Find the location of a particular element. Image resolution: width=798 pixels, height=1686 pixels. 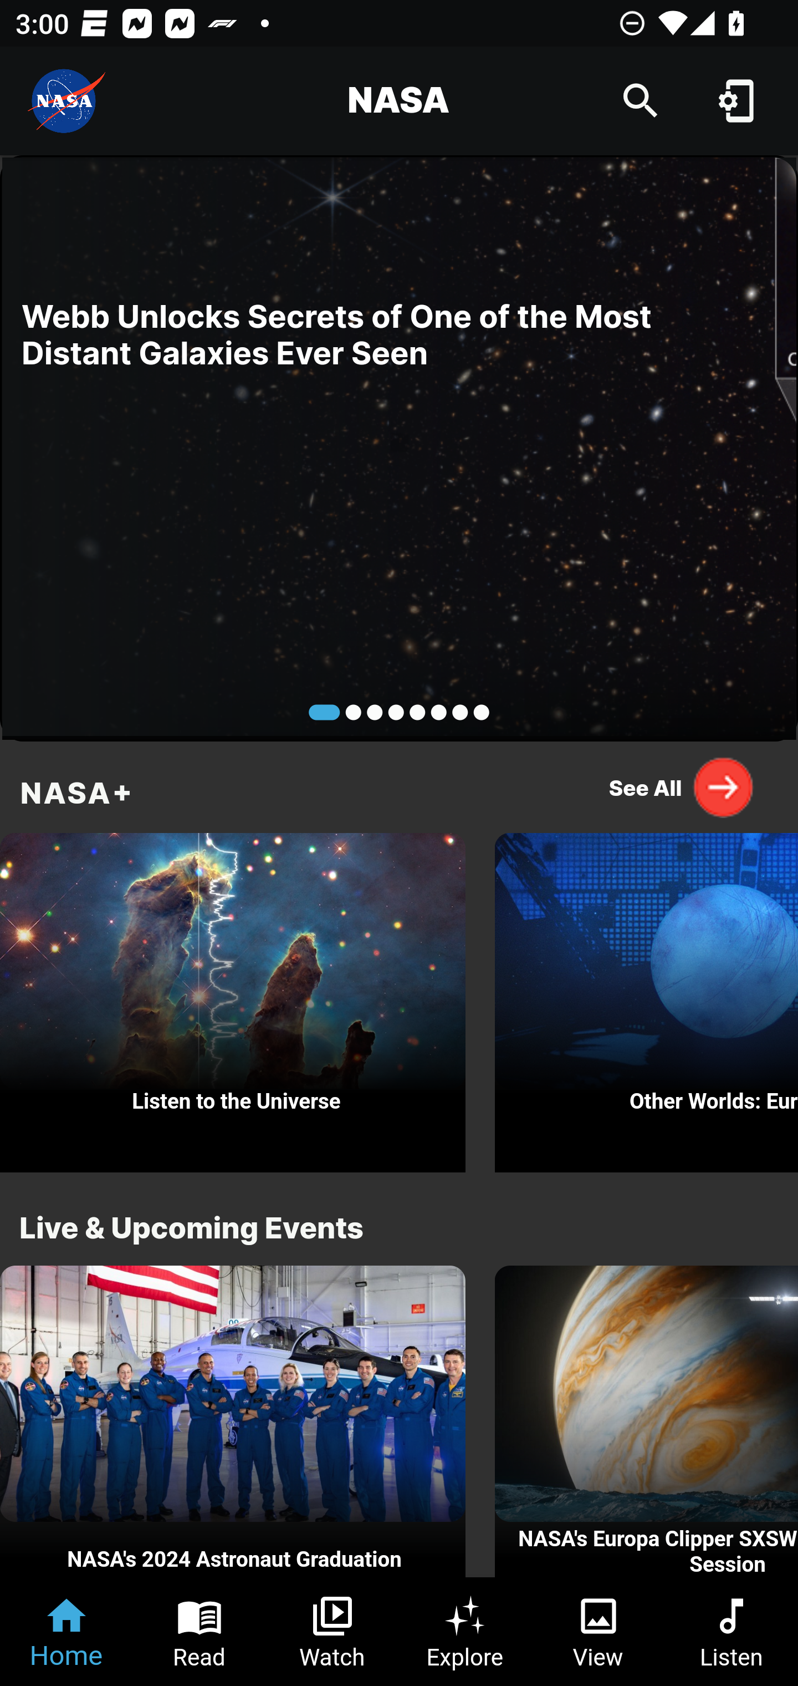

See All is located at coordinates (682, 787).